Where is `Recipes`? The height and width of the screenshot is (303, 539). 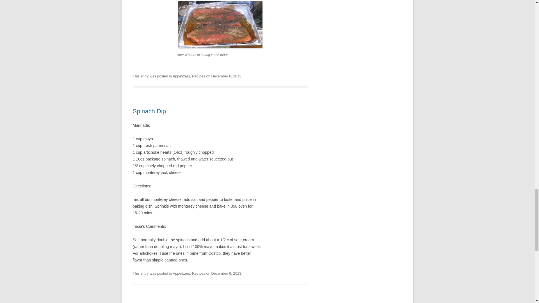 Recipes is located at coordinates (198, 76).